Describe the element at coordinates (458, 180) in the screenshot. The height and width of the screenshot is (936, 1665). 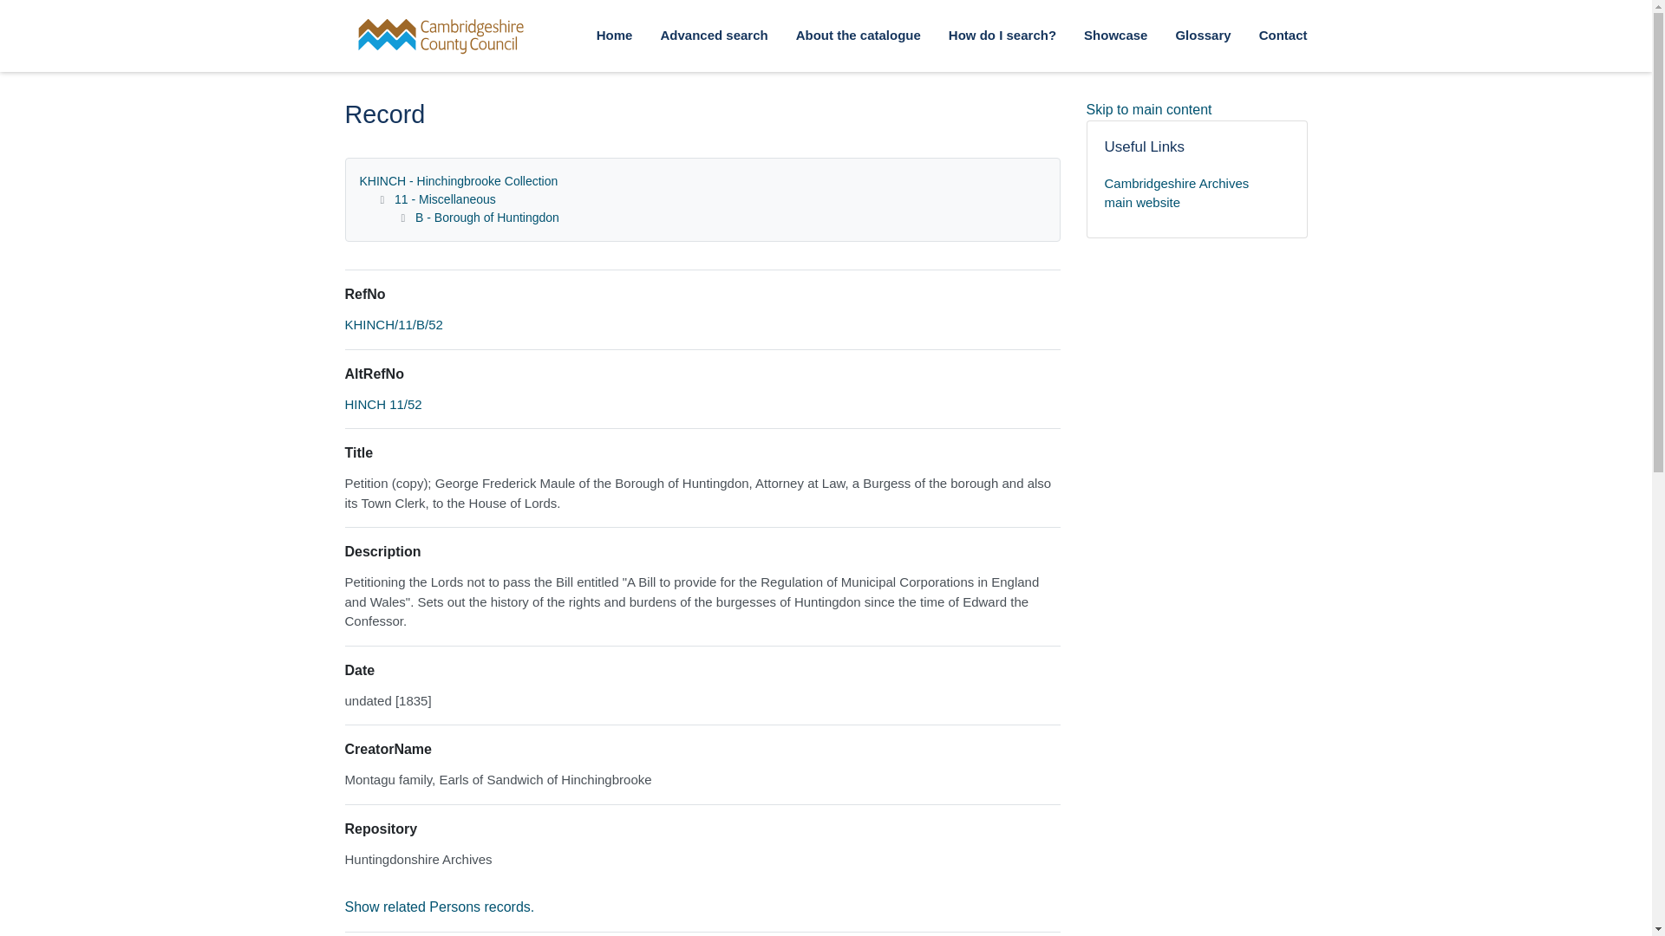
I see `KHINCH - Hinchingbrooke Collection` at that location.